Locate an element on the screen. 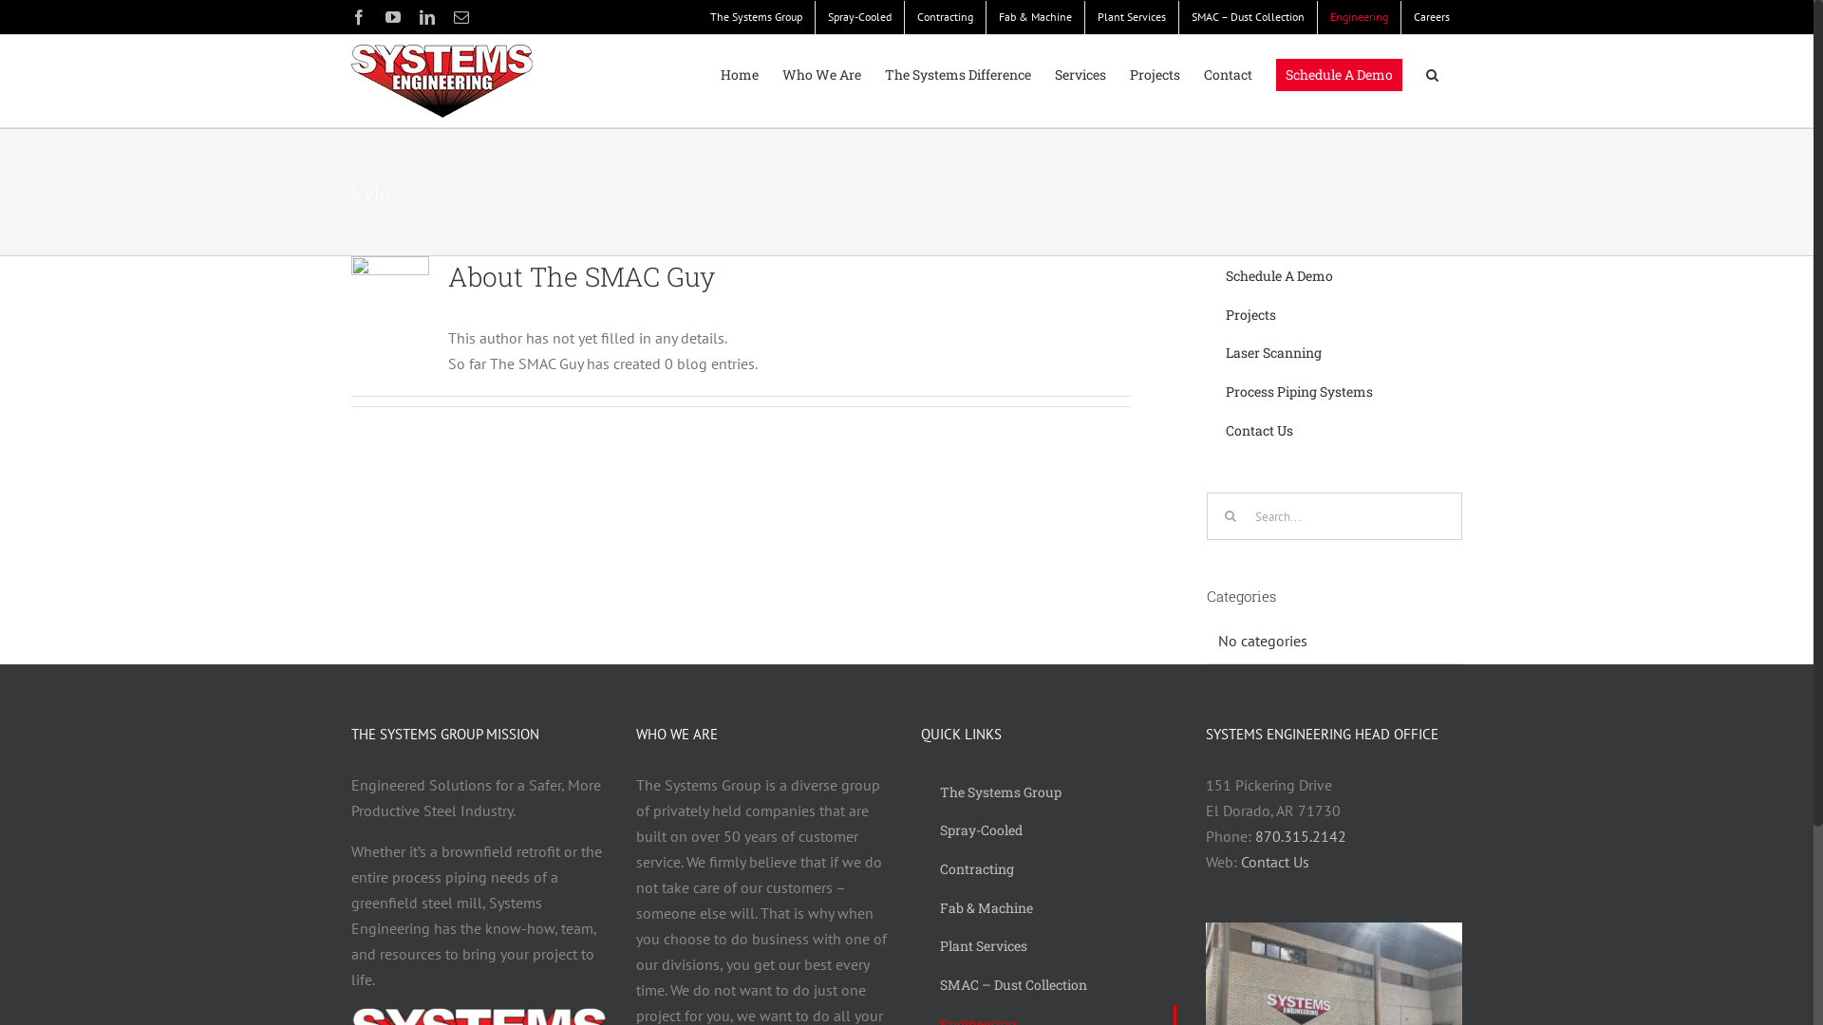 The image size is (1823, 1025). Schedule A Demo is located at coordinates (1334, 276).